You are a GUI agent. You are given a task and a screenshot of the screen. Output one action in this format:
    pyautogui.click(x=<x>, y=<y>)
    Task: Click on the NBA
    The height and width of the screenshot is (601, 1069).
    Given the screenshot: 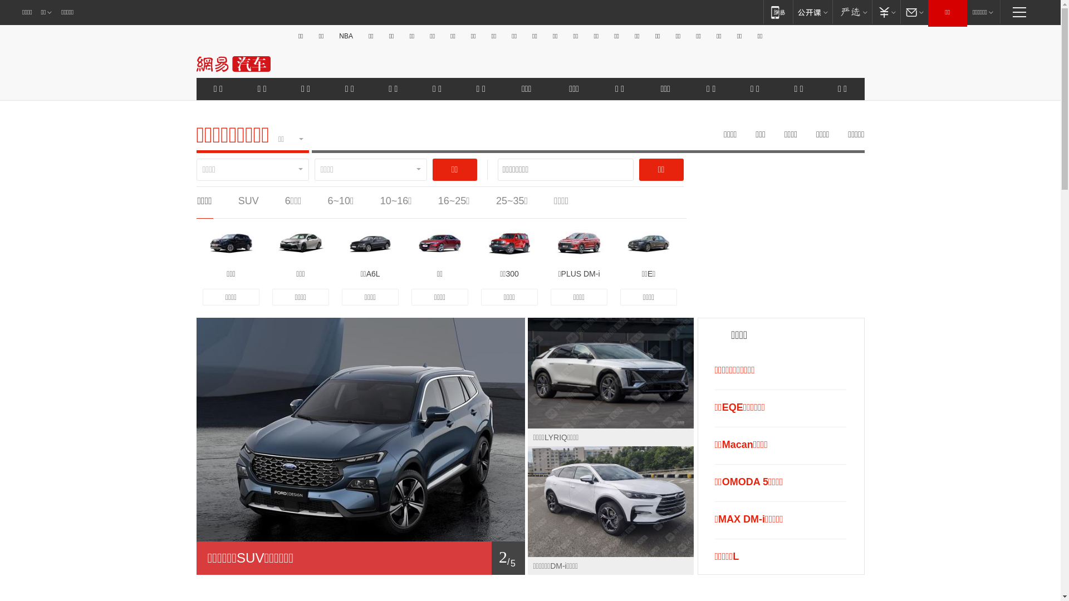 What is the action you would take?
    pyautogui.click(x=346, y=36)
    